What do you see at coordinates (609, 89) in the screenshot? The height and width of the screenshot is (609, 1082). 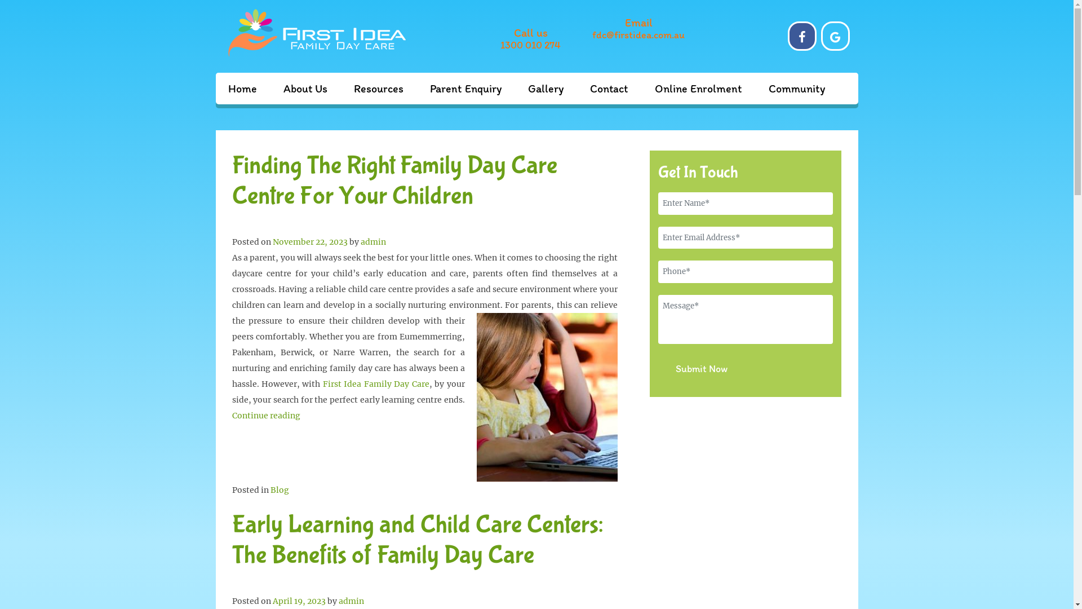 I see `Contact` at bounding box center [609, 89].